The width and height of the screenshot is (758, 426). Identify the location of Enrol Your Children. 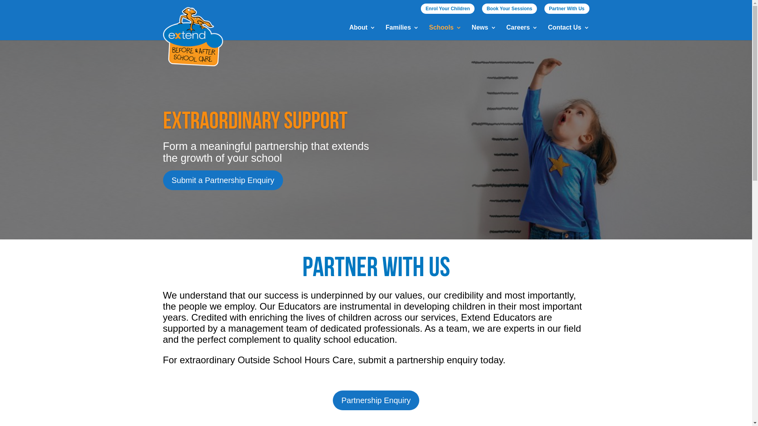
(448, 9).